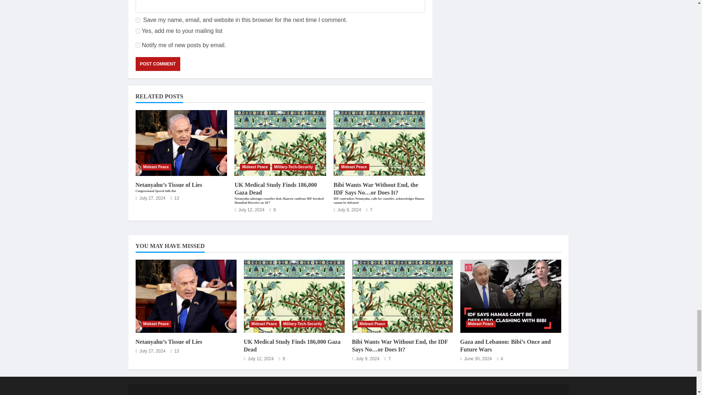  What do you see at coordinates (137, 20) in the screenshot?
I see `yes` at bounding box center [137, 20].